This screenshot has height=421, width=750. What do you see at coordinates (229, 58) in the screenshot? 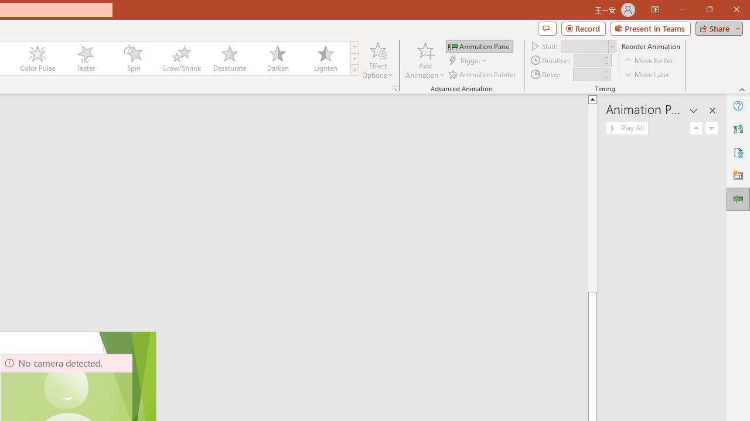
I see `Desaturate` at bounding box center [229, 58].